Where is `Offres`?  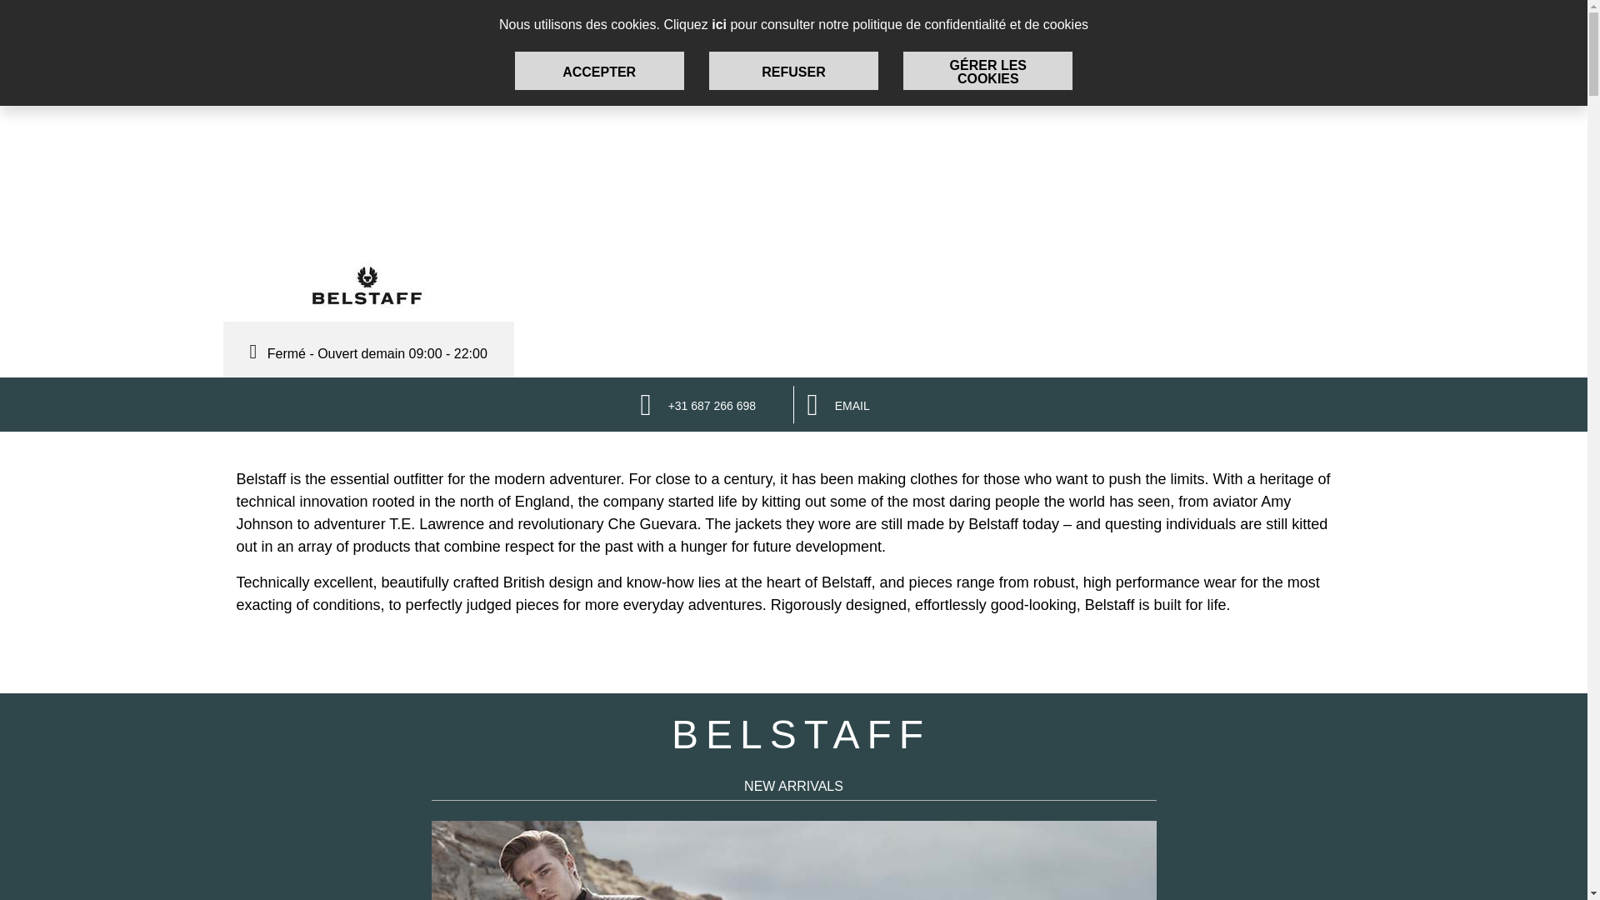 Offres is located at coordinates (857, 30).